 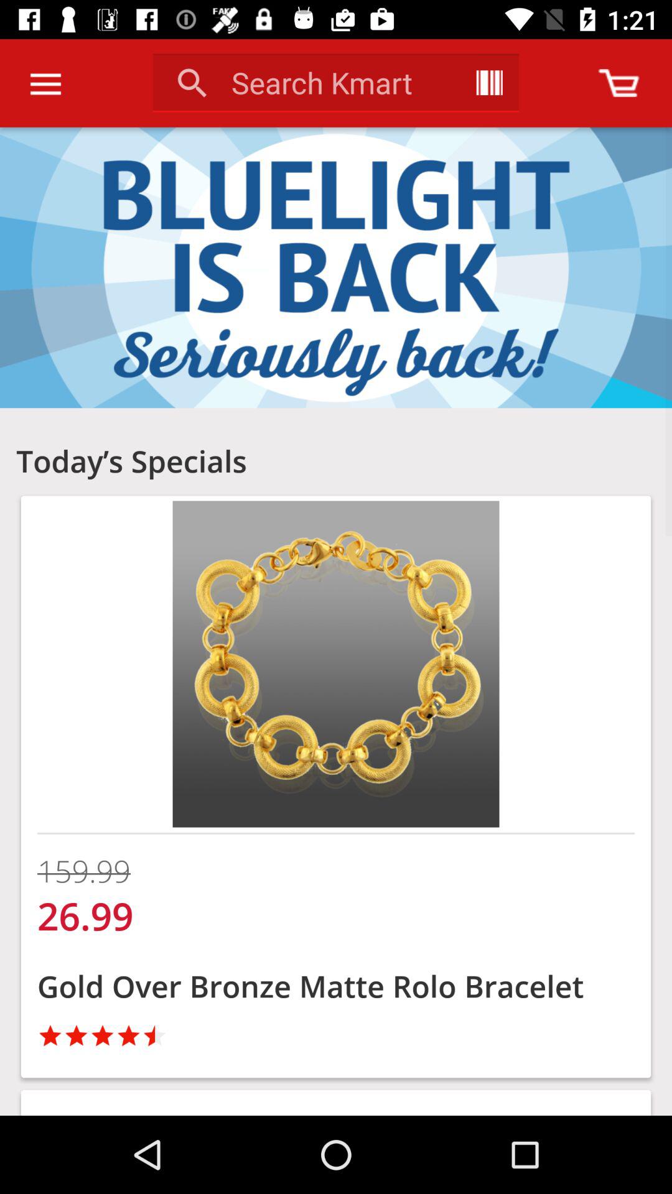 What do you see at coordinates (618, 83) in the screenshot?
I see `shopping cart` at bounding box center [618, 83].